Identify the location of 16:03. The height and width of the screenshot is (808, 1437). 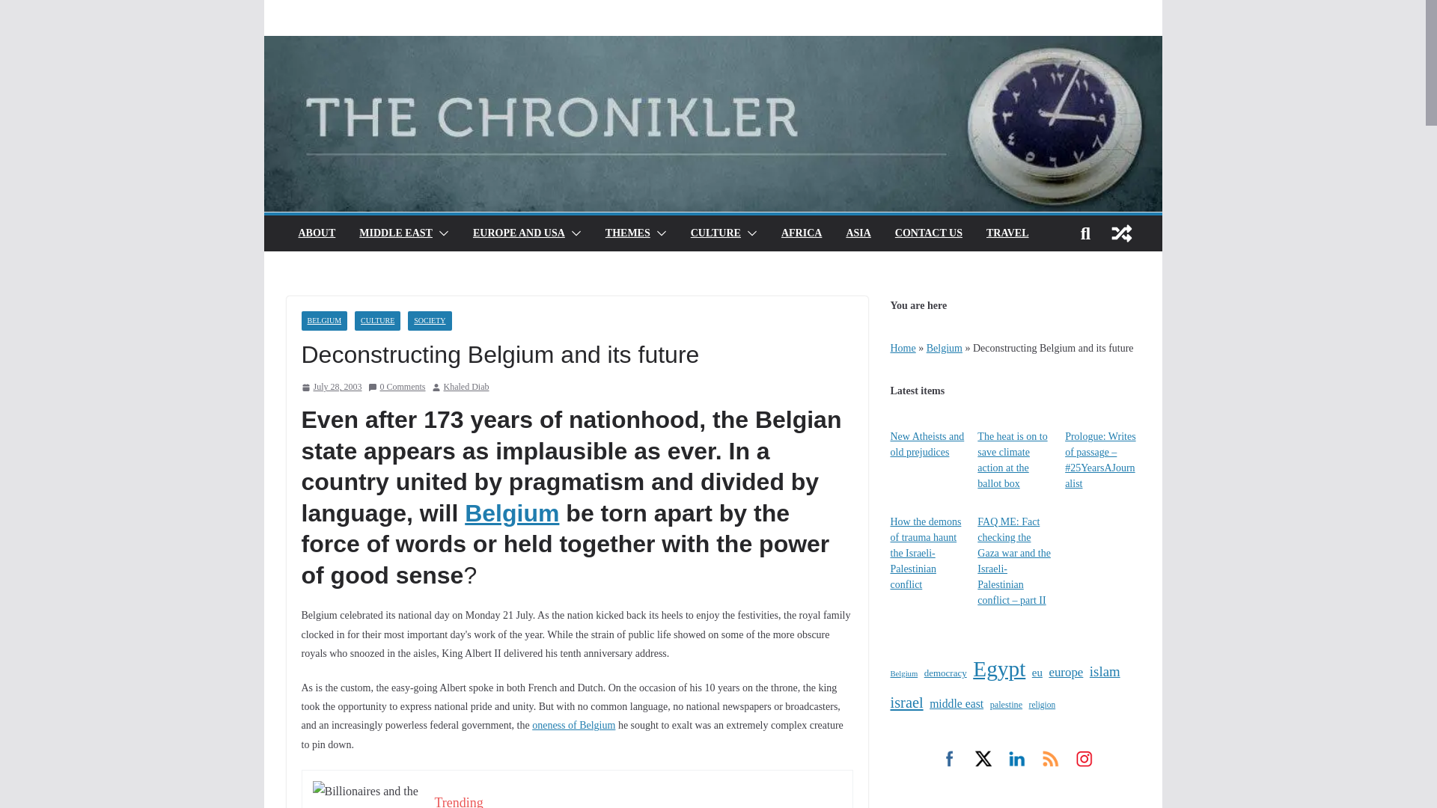
(331, 388).